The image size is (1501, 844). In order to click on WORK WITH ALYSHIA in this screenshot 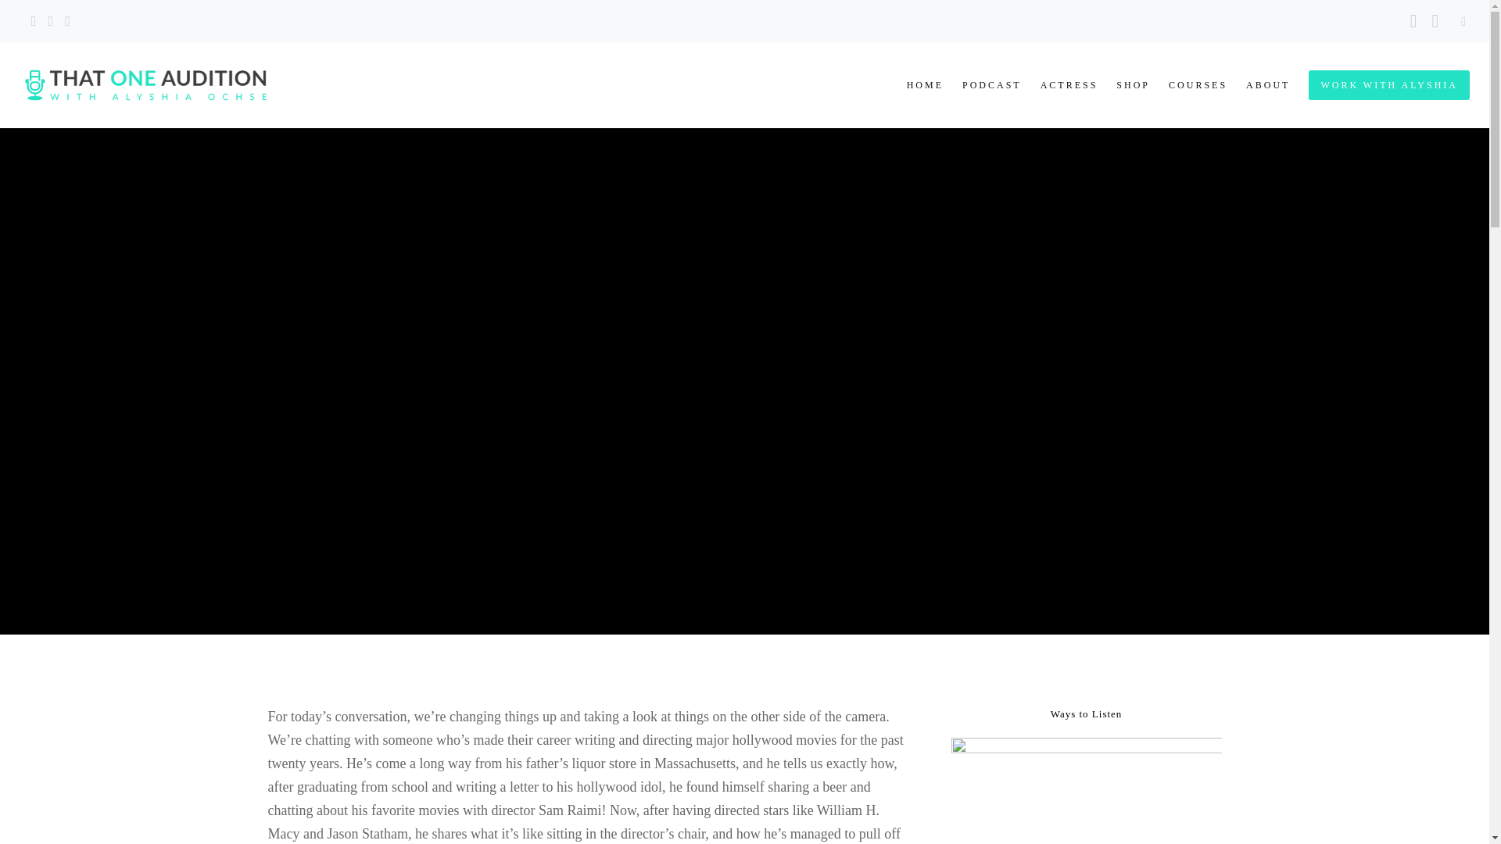, I will do `click(1379, 85)`.